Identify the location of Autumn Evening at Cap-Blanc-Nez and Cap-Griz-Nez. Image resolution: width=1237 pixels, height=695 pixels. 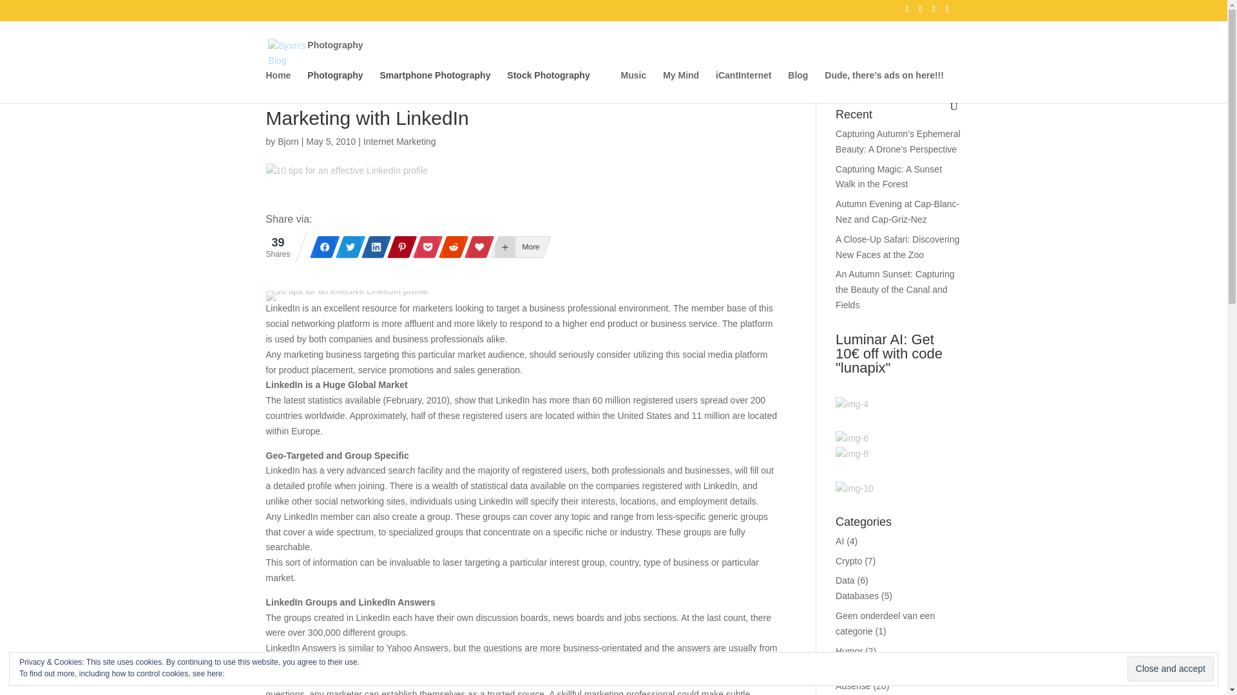
(897, 211).